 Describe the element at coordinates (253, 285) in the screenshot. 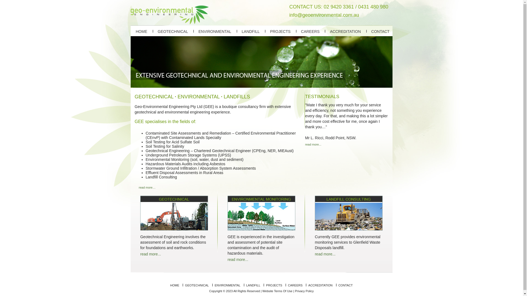

I see `LANDFILL` at that location.